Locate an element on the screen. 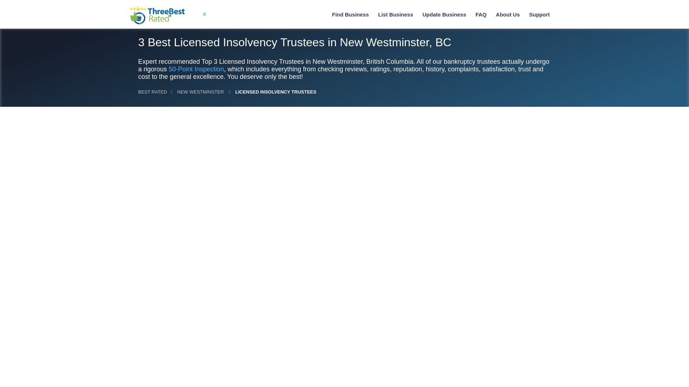 The height and width of the screenshot is (387, 689). How does Three Best Rated Canada work? is located at coordinates (508, 14).